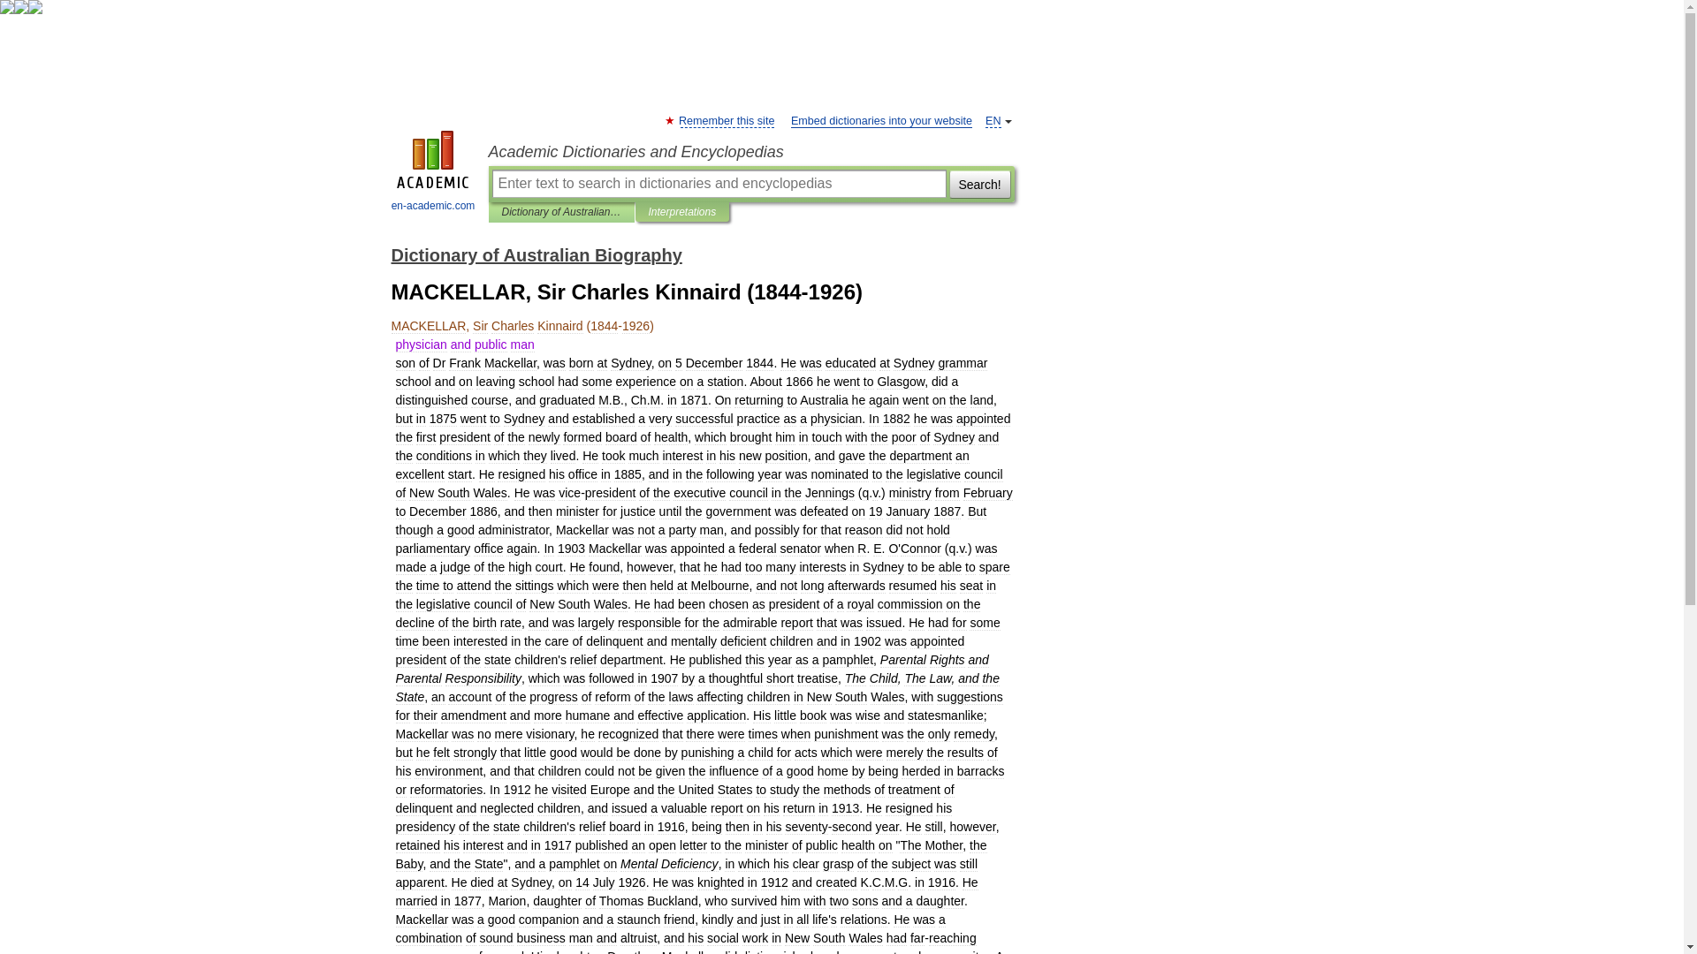  What do you see at coordinates (718, 184) in the screenshot?
I see `Enter text to search in dictionaries and encyclopedias` at bounding box center [718, 184].